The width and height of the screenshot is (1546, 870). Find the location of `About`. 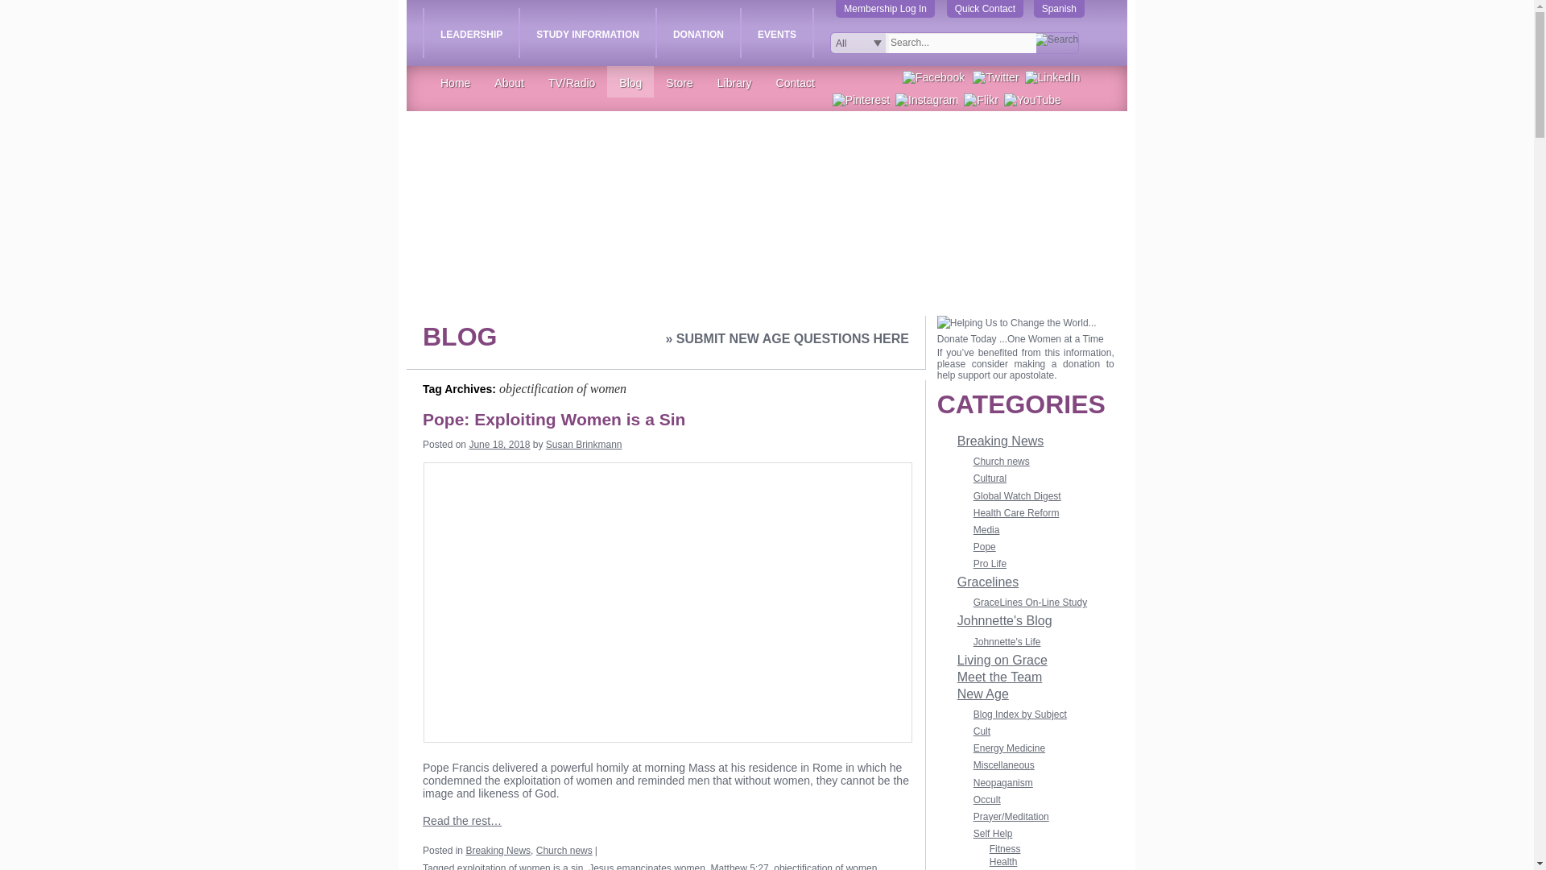

About is located at coordinates (509, 83).